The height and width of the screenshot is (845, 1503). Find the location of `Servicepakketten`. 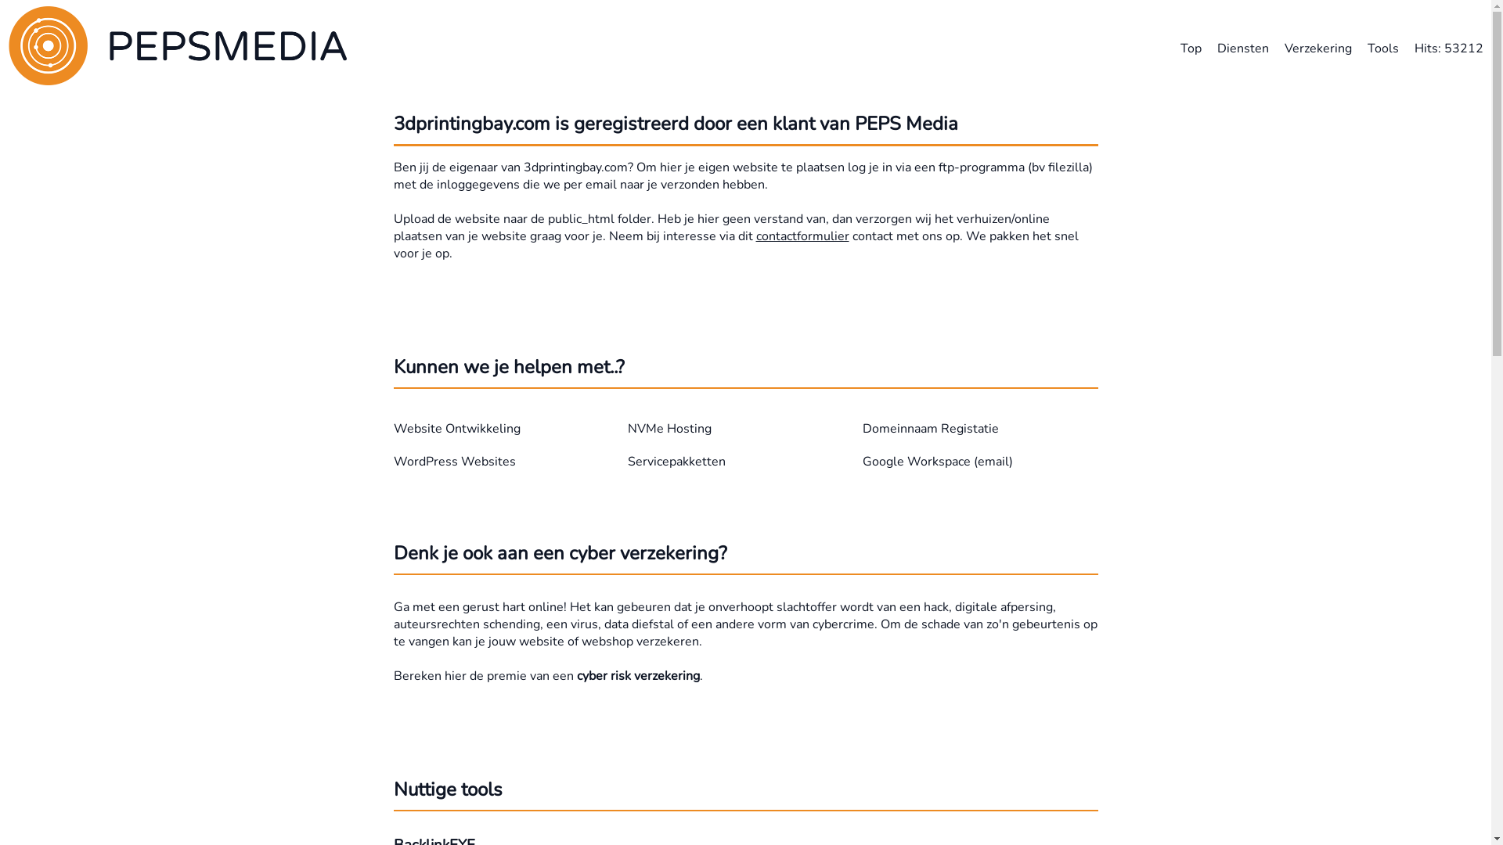

Servicepakketten is located at coordinates (676, 462).